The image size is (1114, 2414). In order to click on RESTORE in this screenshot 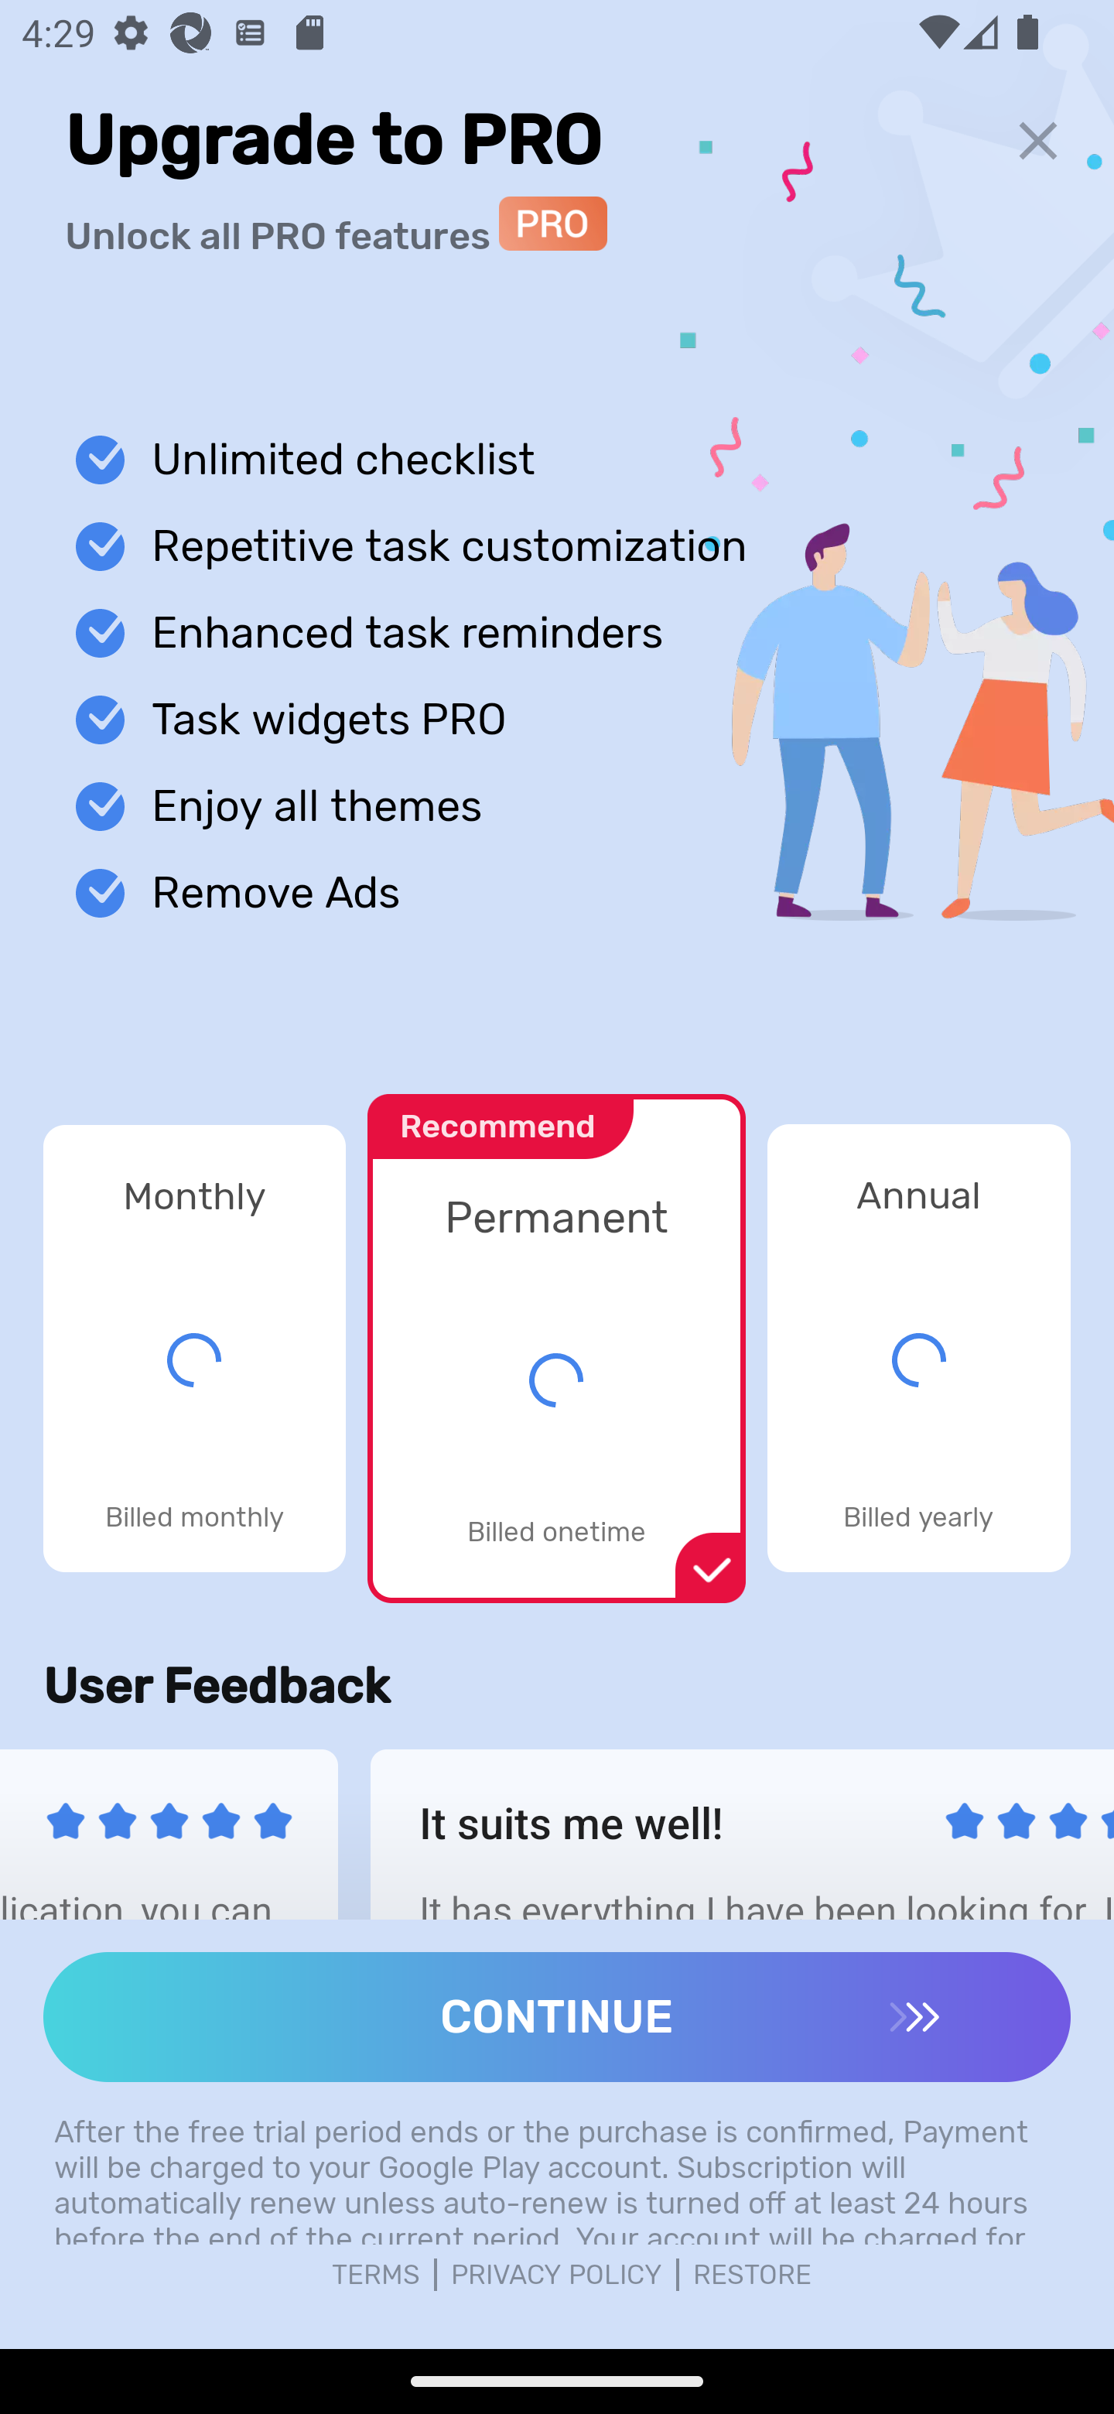, I will do `click(753, 2275)`.